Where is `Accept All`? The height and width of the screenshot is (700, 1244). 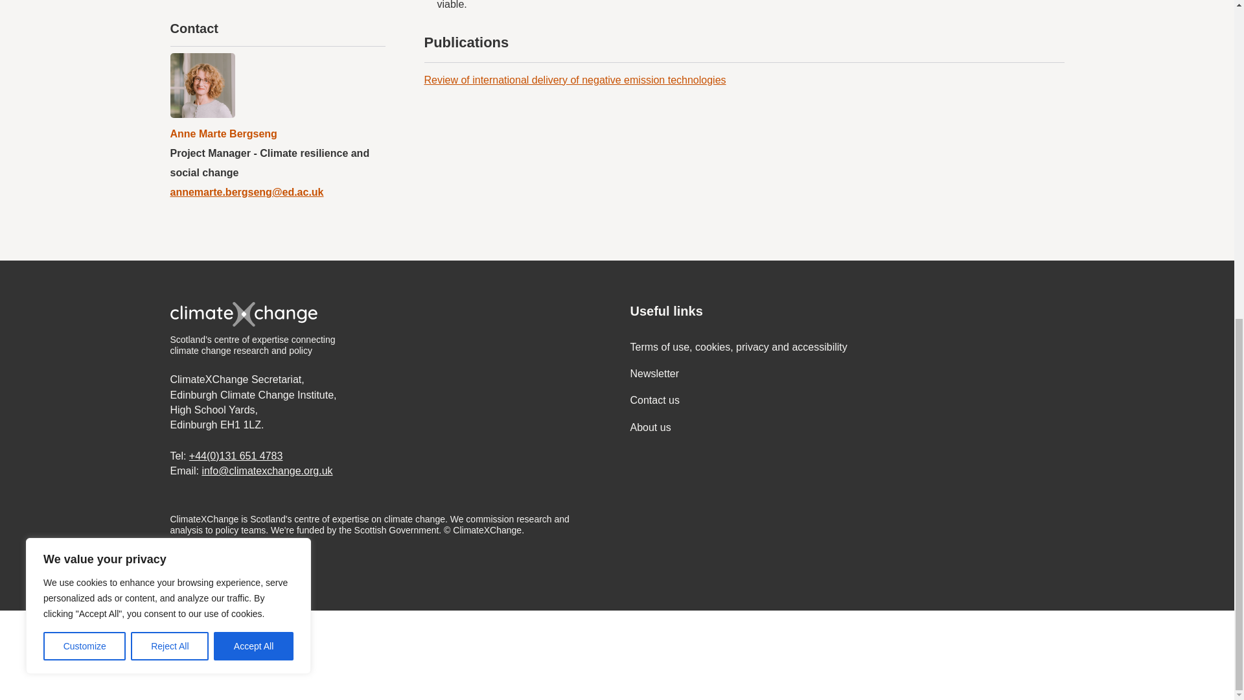 Accept All is located at coordinates (254, 62).